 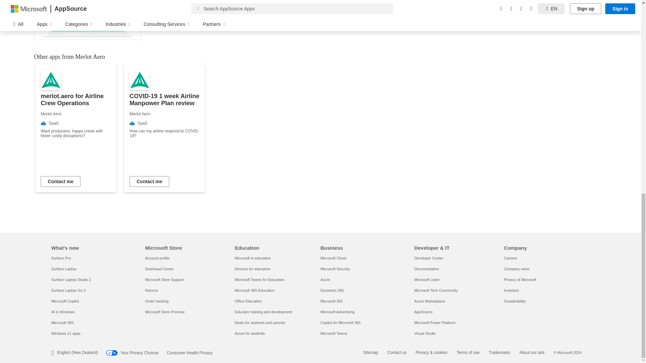 What do you see at coordinates (159, 269) in the screenshot?
I see `Download Center` at bounding box center [159, 269].